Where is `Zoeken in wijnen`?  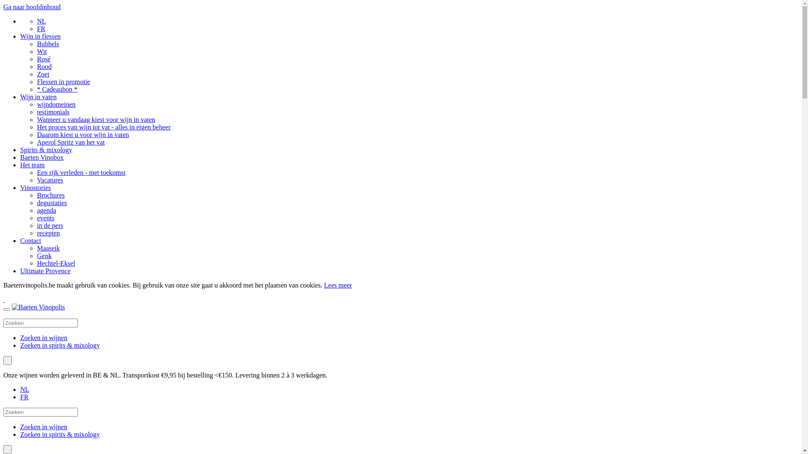 Zoeken in wijnen is located at coordinates (44, 338).